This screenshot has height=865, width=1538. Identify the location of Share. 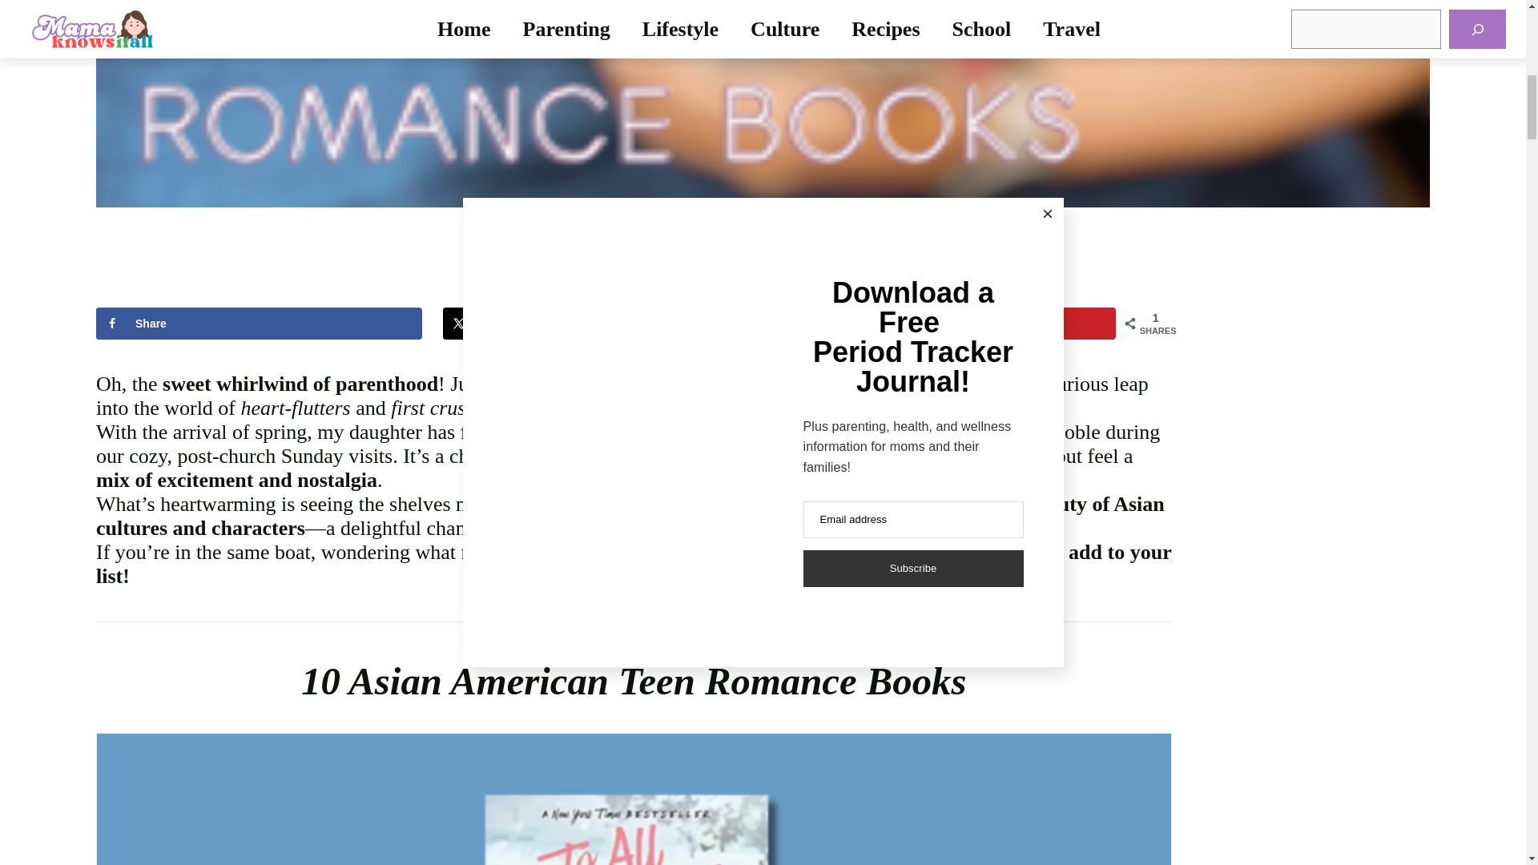
(258, 324).